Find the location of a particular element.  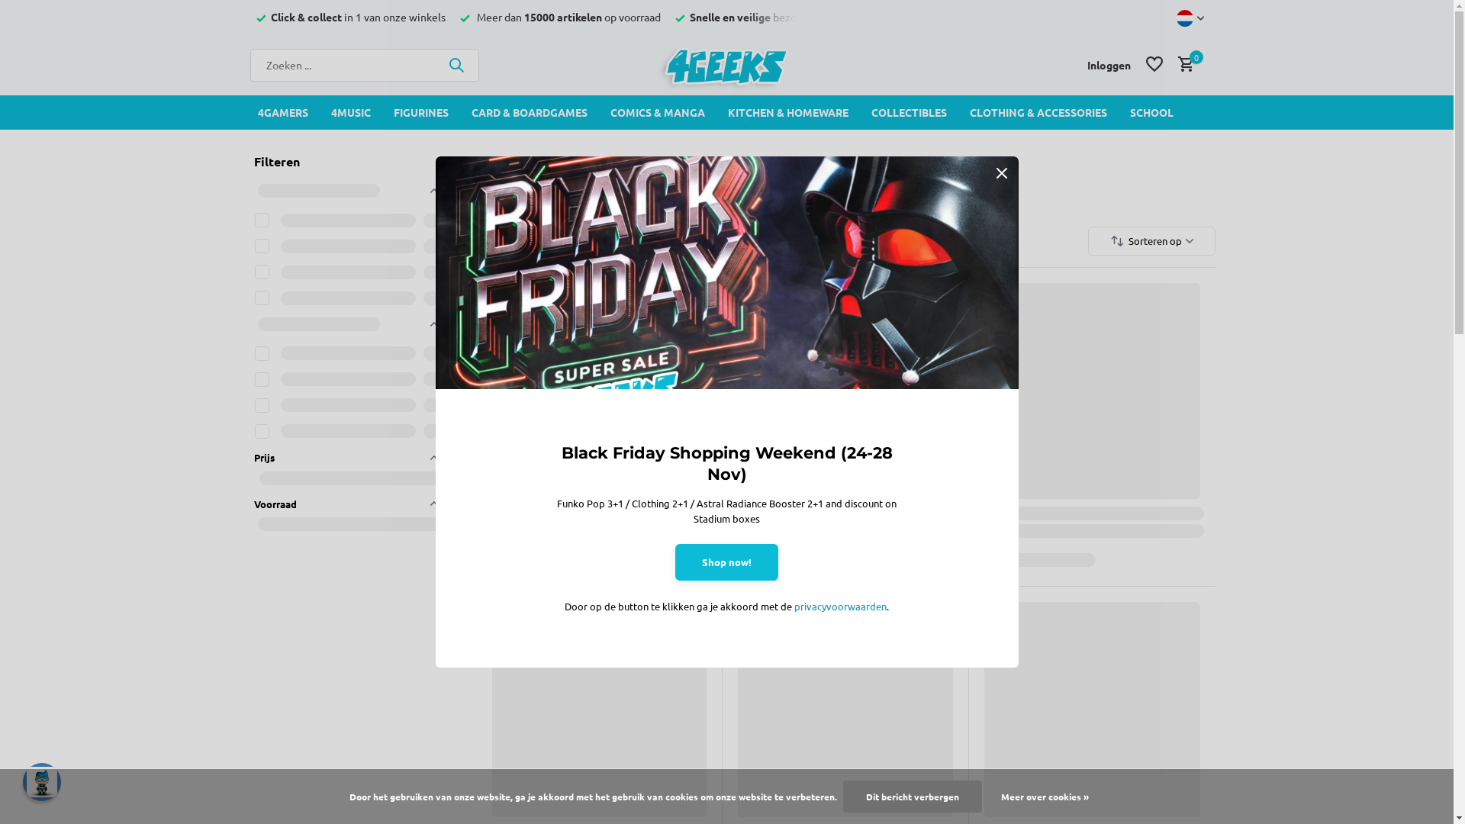

FIGURINES is located at coordinates (421, 113).